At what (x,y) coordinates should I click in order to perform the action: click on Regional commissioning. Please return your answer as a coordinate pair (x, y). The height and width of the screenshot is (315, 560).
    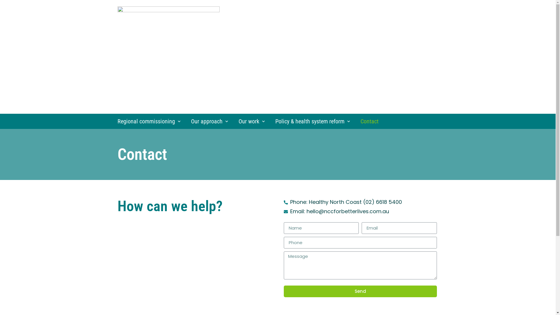
    Looking at the image, I should click on (149, 121).